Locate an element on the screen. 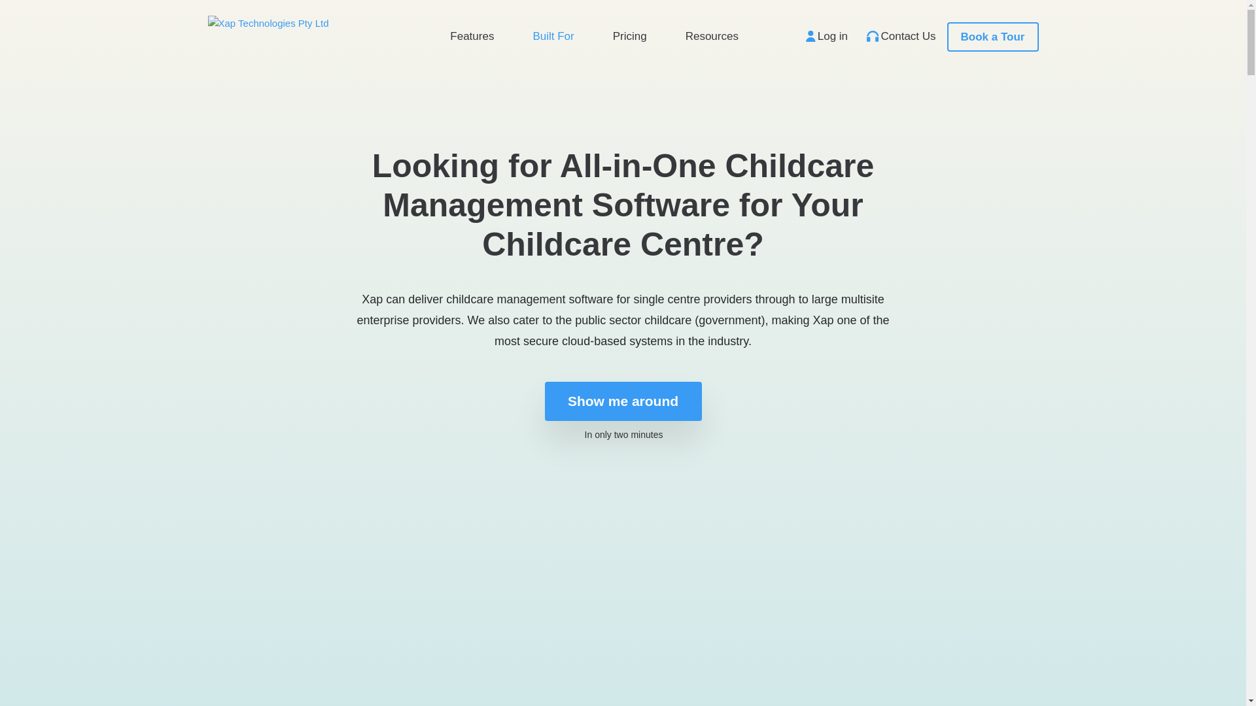 This screenshot has height=706, width=1256. Contact Us is located at coordinates (901, 35).